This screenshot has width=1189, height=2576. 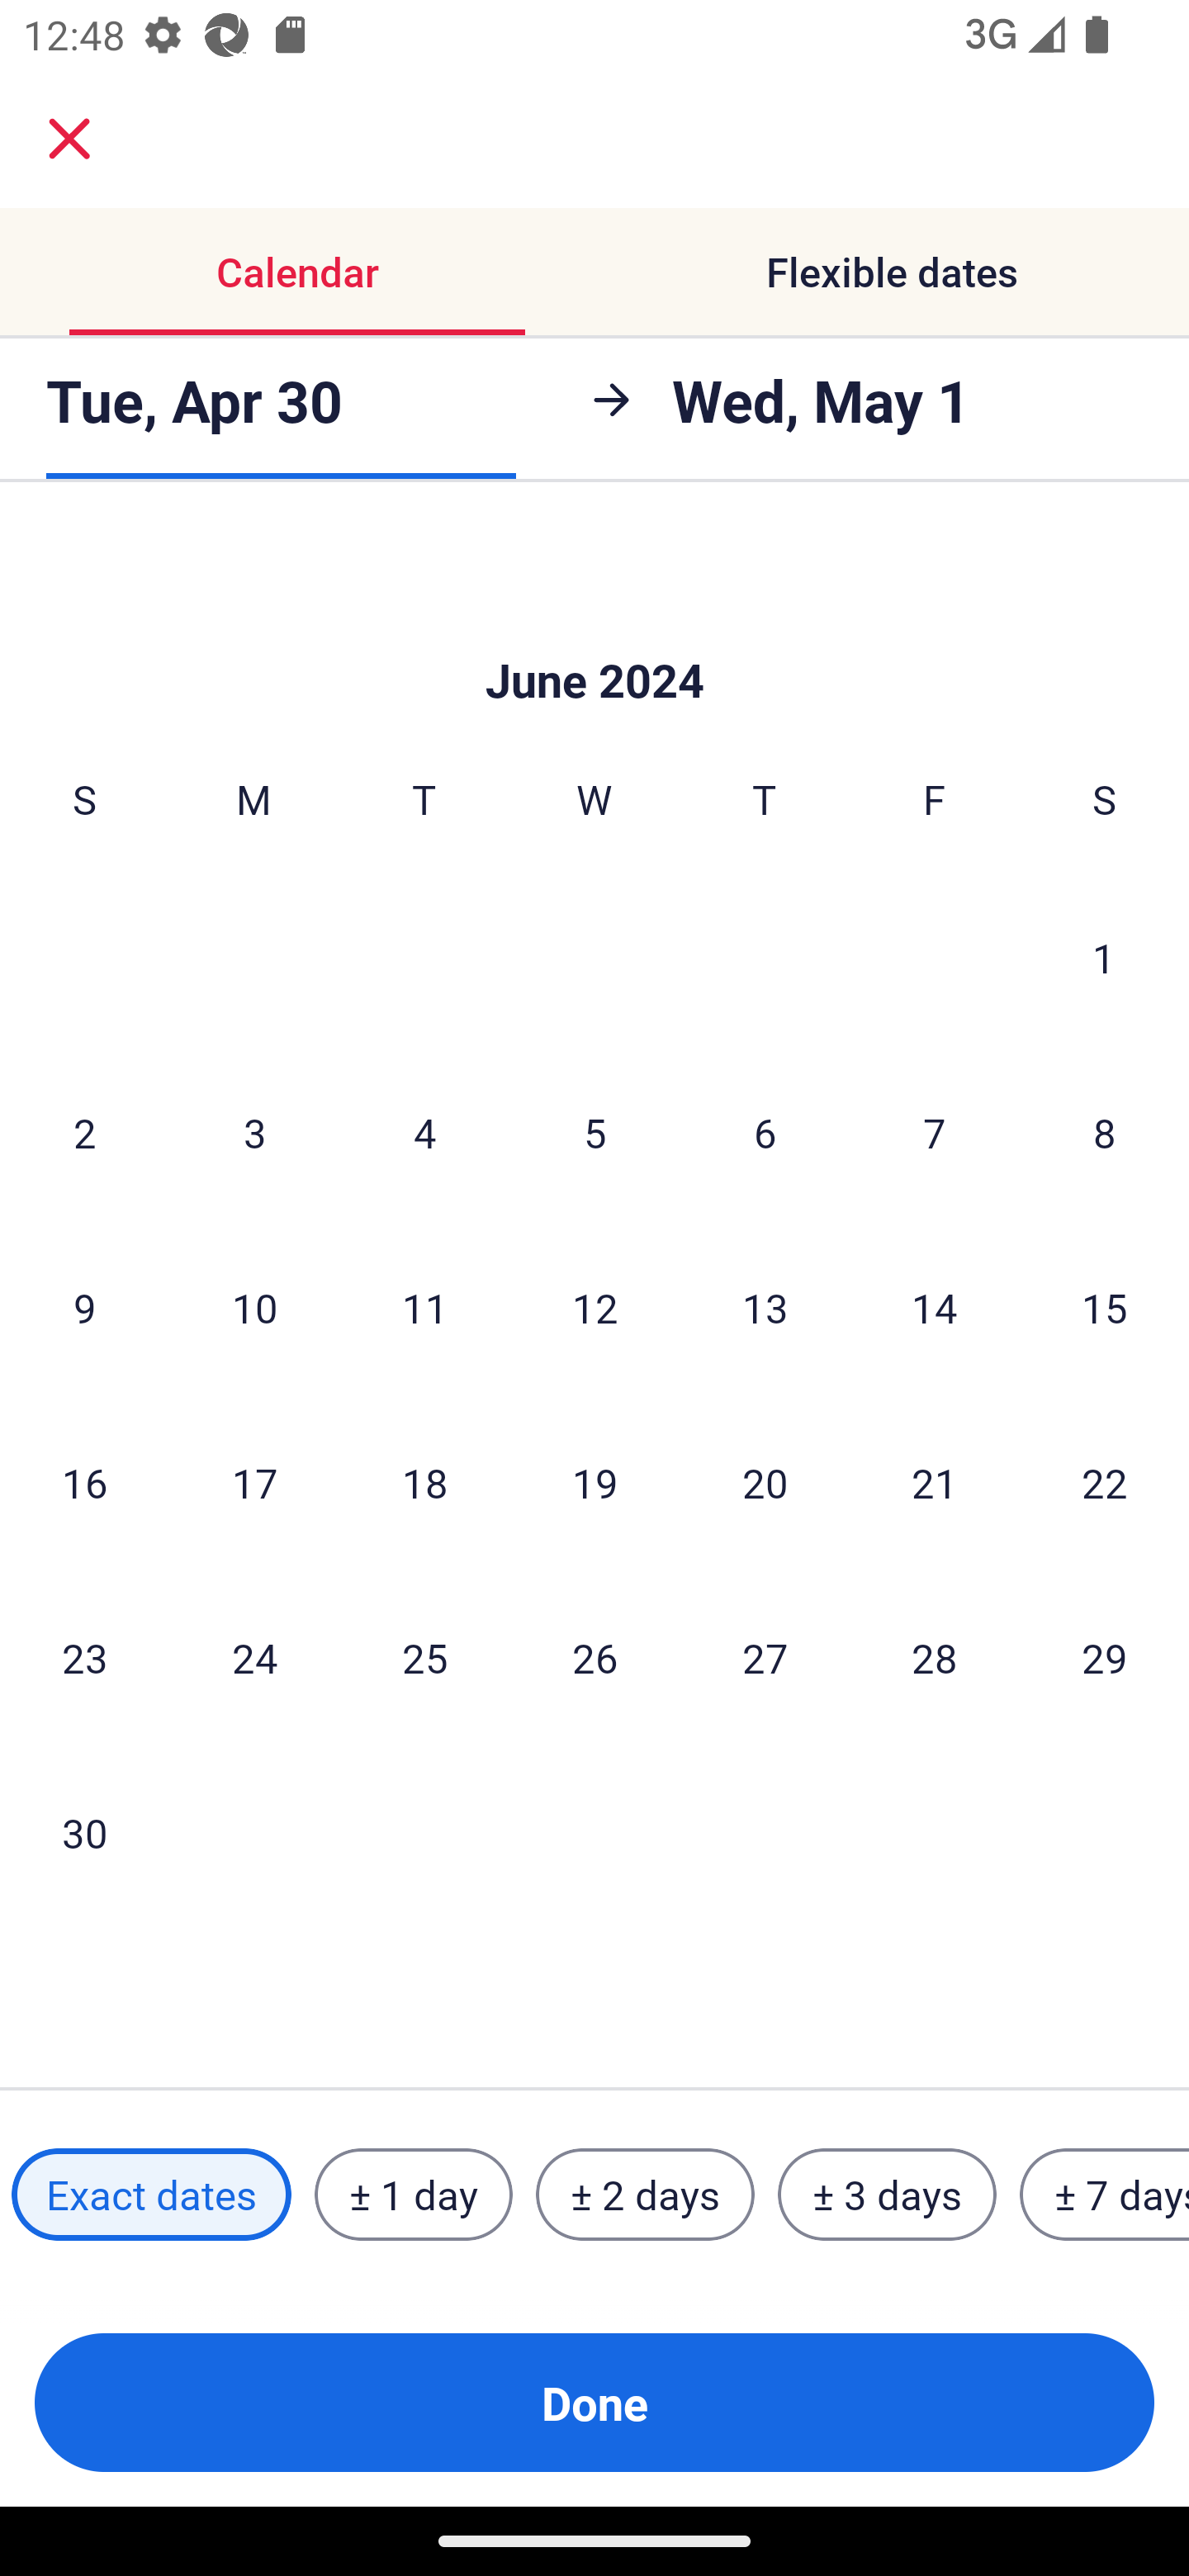 What do you see at coordinates (1105, 1307) in the screenshot?
I see `15 Saturday, June 15, 2024` at bounding box center [1105, 1307].